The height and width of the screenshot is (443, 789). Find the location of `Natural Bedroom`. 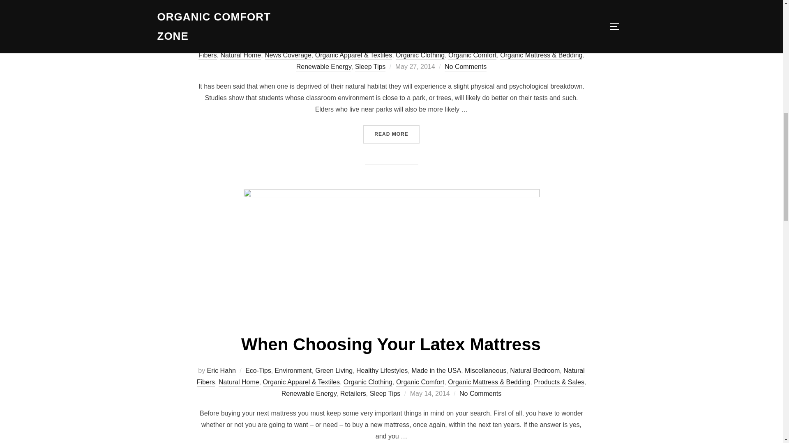

Natural Bedroom is located at coordinates (534, 44).